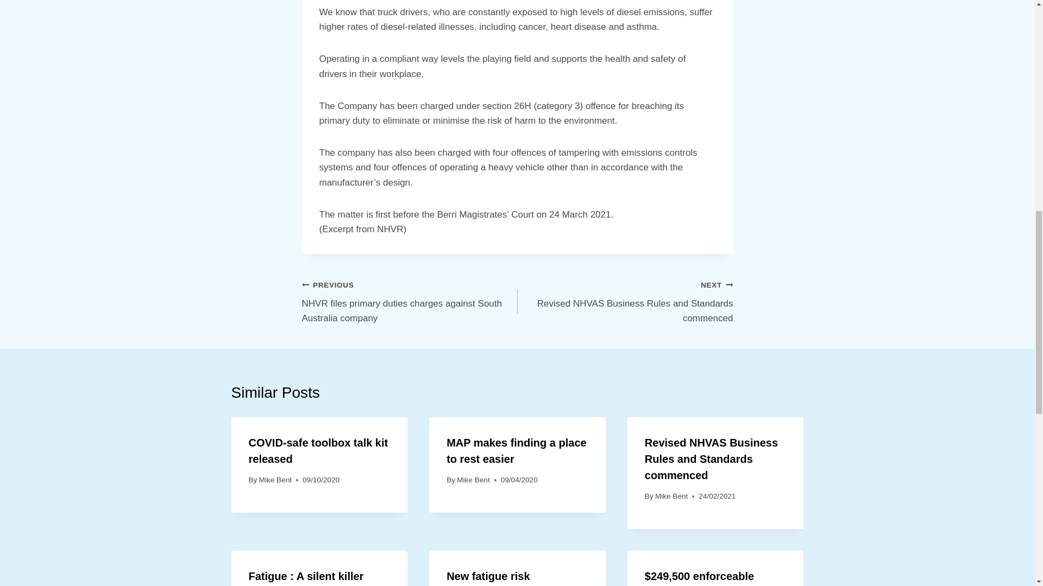  I want to click on Mike Bent, so click(473, 480).